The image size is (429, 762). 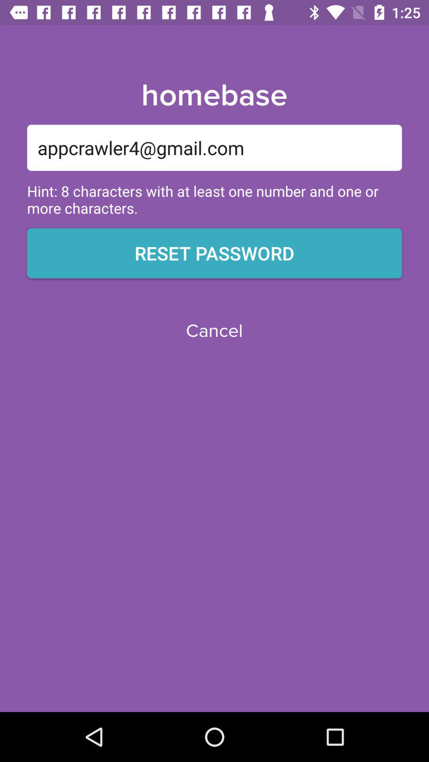 What do you see at coordinates (214, 148) in the screenshot?
I see `tap appcrawler4@gmail.com icon` at bounding box center [214, 148].